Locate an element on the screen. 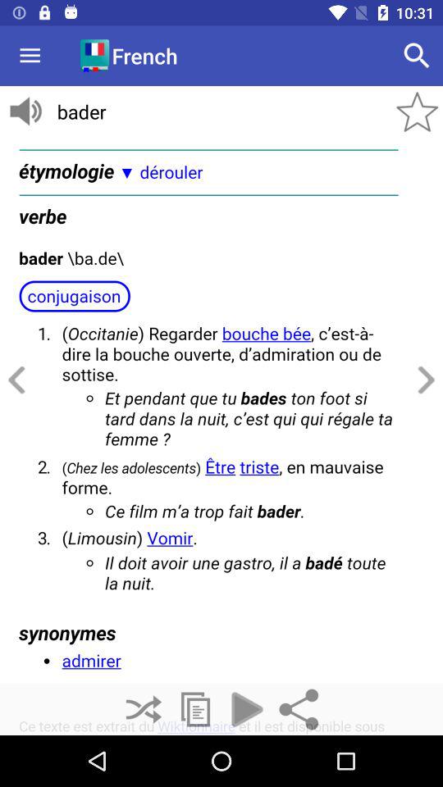 The image size is (443, 787). note pega is located at coordinates (195, 710).